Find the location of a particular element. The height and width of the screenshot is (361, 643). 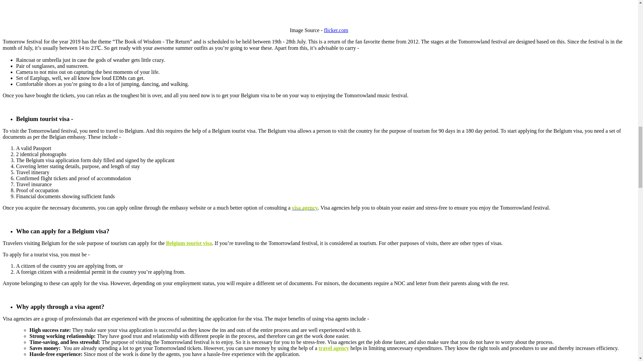

tomorrowlank ticket is located at coordinates (319, 11).